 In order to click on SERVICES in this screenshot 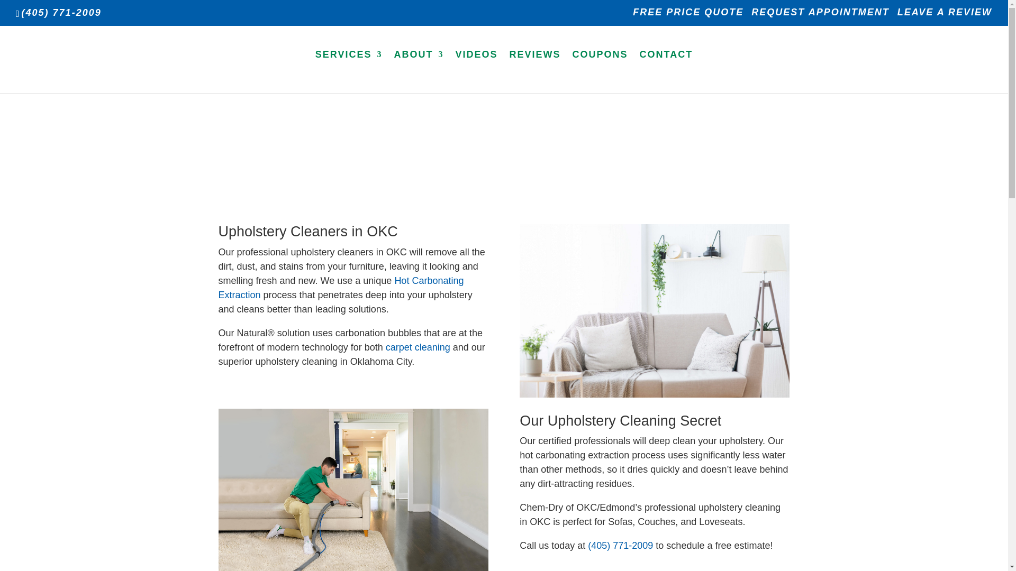, I will do `click(349, 71)`.